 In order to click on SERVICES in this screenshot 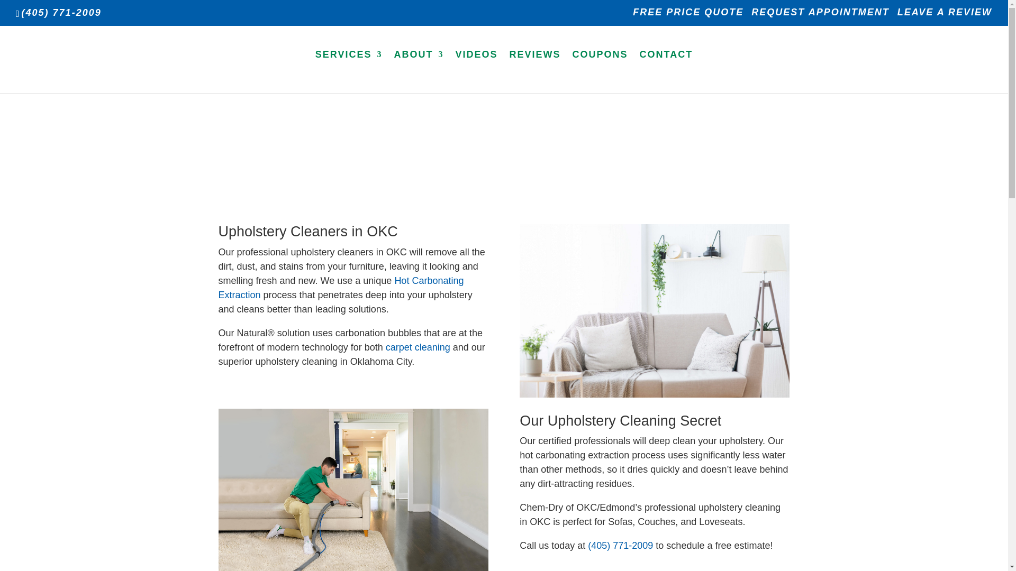, I will do `click(349, 71)`.